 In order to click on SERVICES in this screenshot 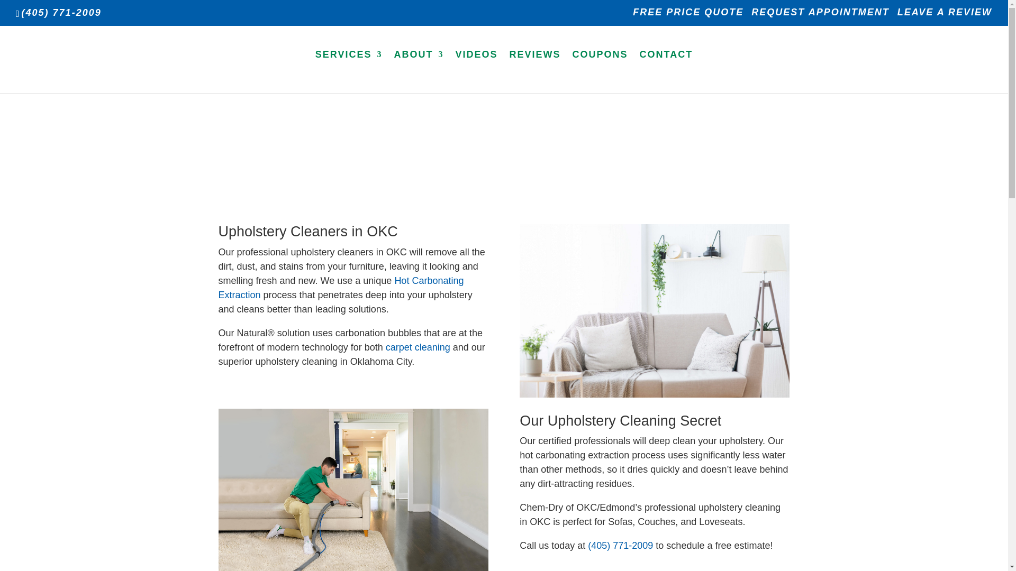, I will do `click(349, 71)`.